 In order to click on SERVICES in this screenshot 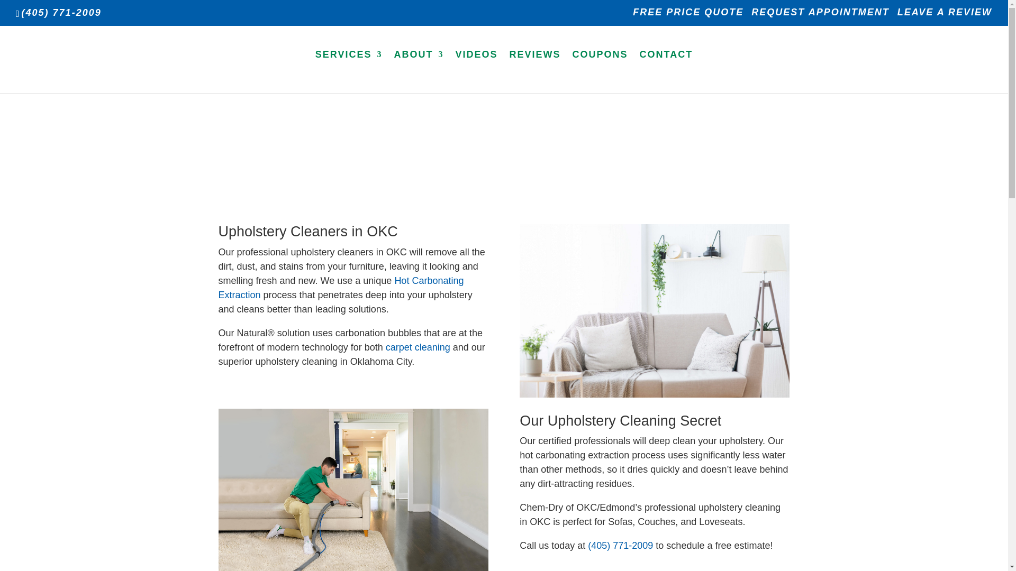, I will do `click(349, 71)`.